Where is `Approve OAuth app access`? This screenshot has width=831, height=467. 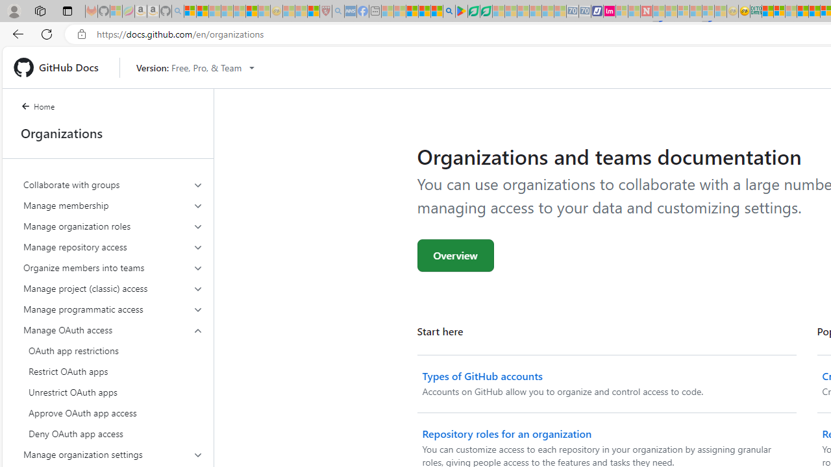
Approve OAuth app access is located at coordinates (113, 413).